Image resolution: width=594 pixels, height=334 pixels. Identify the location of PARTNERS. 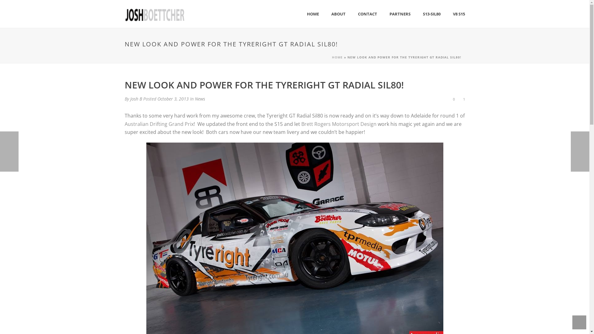
(400, 14).